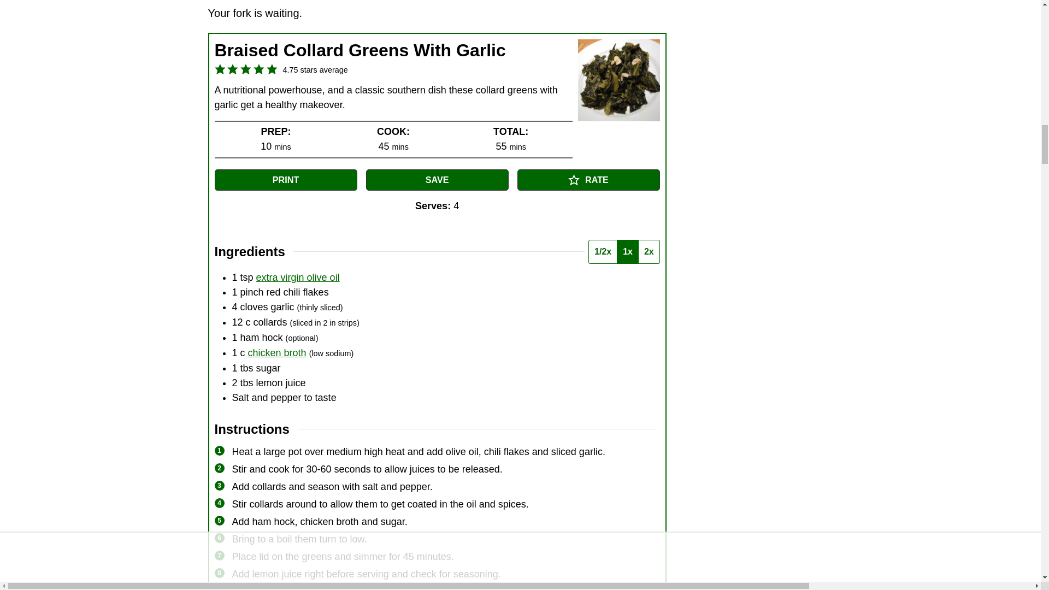 The width and height of the screenshot is (1049, 590). I want to click on chicken broth, so click(276, 353).